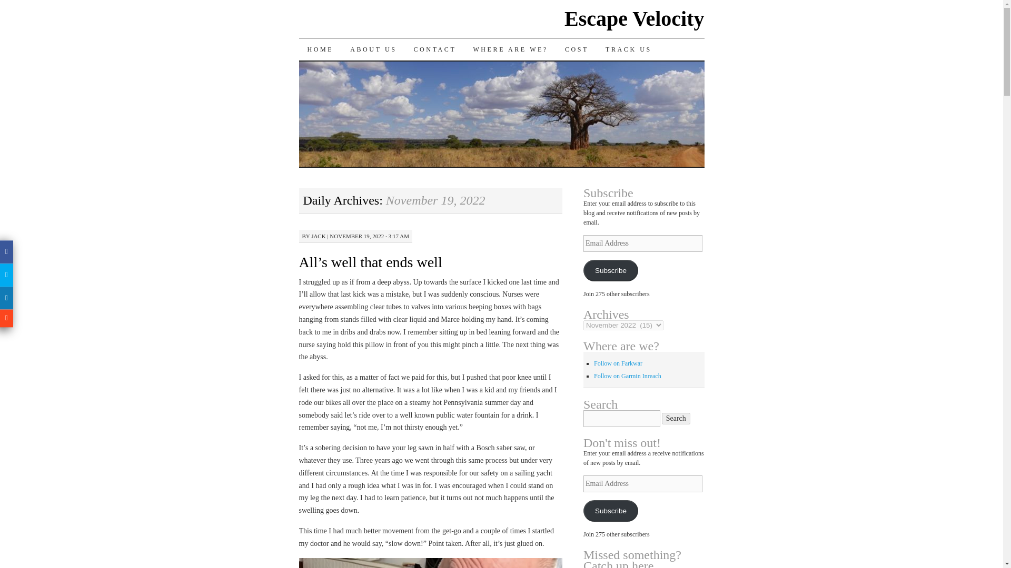  What do you see at coordinates (628, 376) in the screenshot?
I see `Follow on Garmin Inreach` at bounding box center [628, 376].